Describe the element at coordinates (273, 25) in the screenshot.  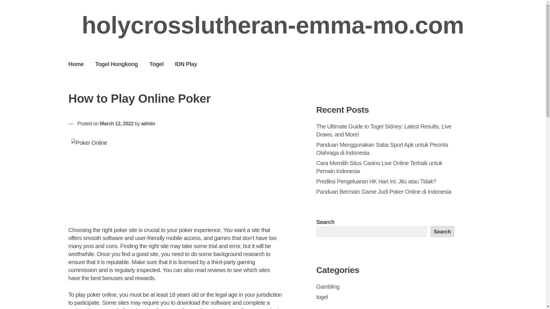
I see `holycrosslutheran-emma-mo.com` at that location.